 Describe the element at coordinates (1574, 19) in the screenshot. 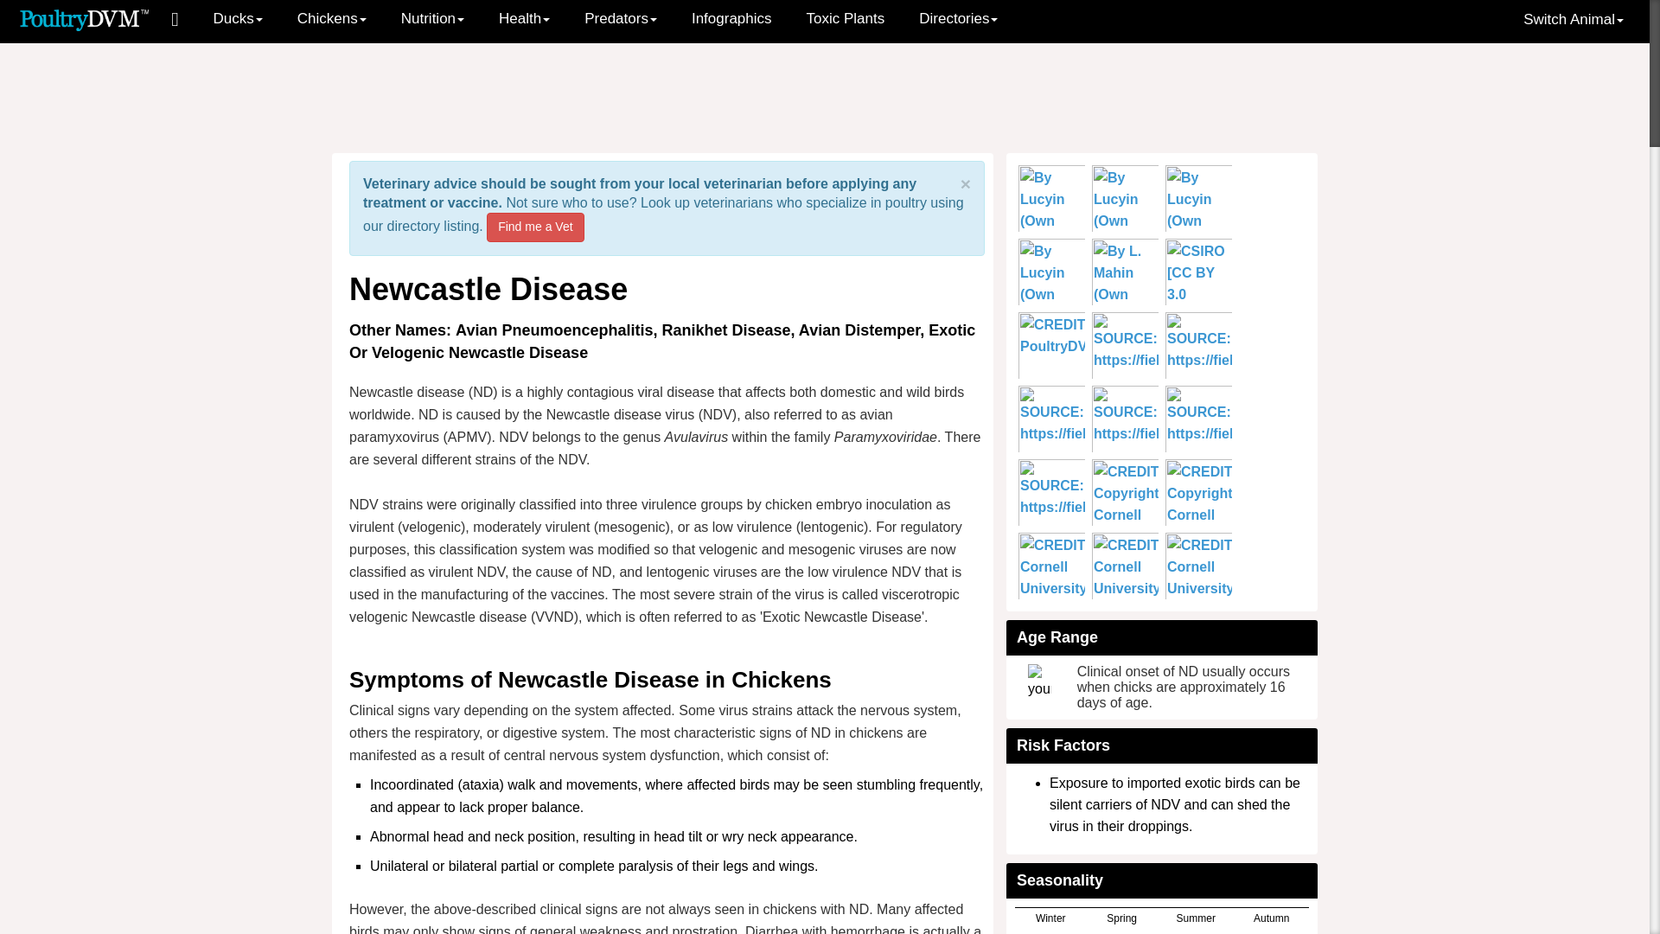

I see `Switch Animal` at that location.